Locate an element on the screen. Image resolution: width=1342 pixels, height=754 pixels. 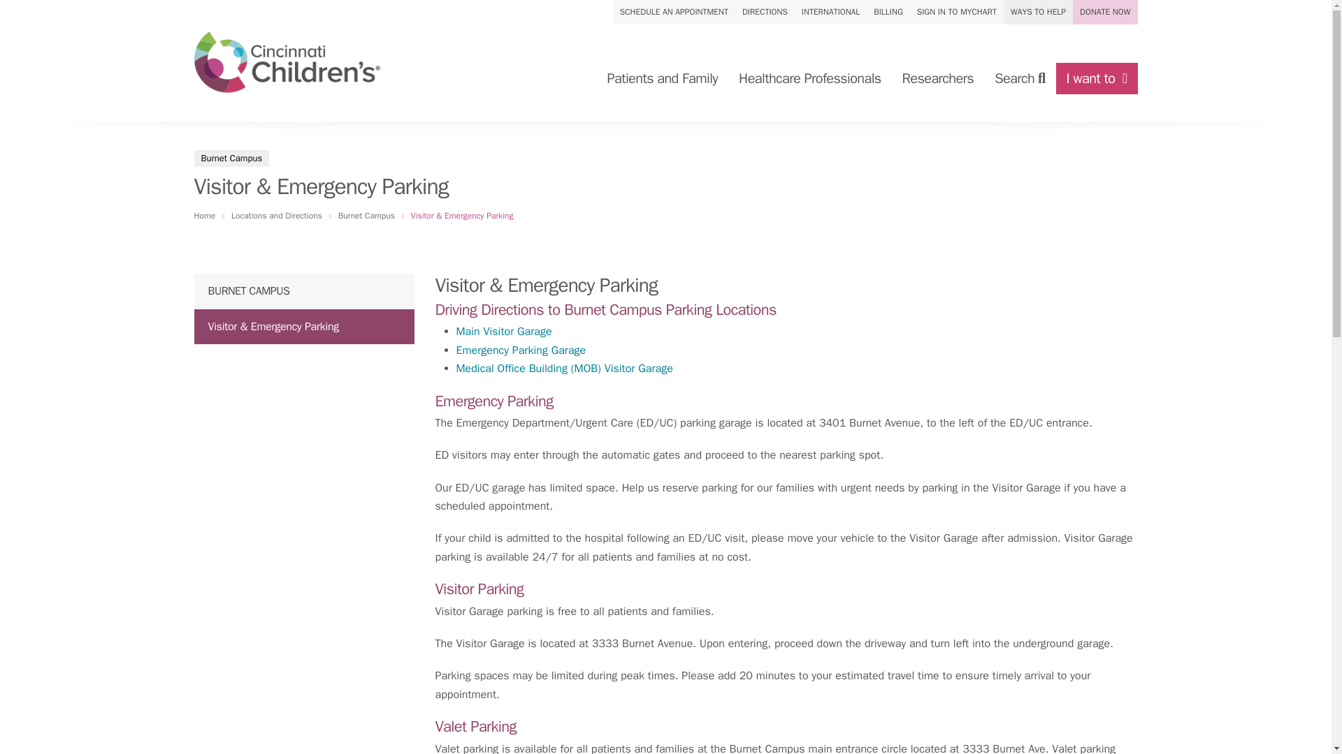
INTERNATIONAL is located at coordinates (830, 12).